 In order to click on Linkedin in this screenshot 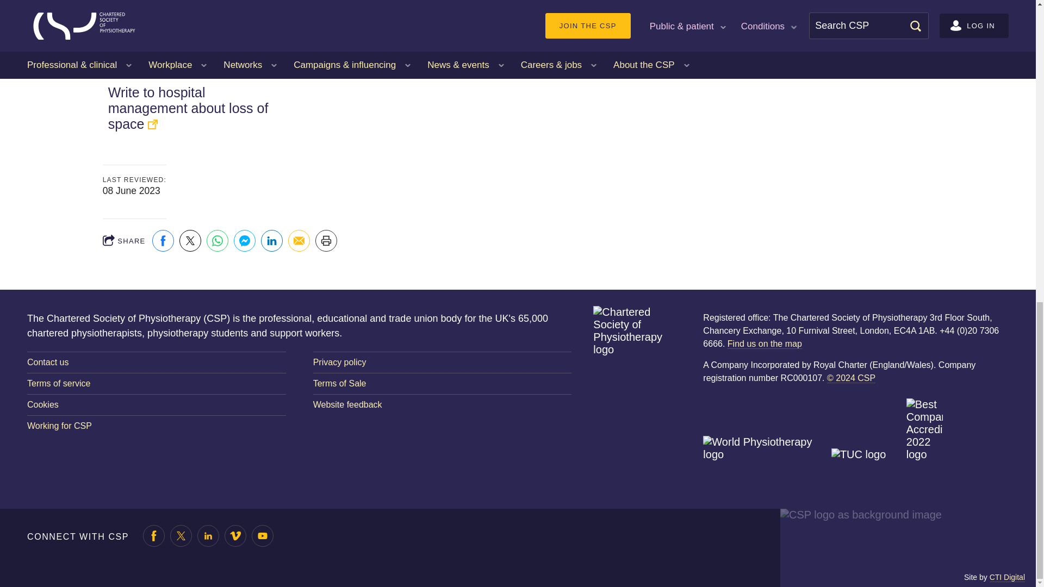, I will do `click(272, 241)`.